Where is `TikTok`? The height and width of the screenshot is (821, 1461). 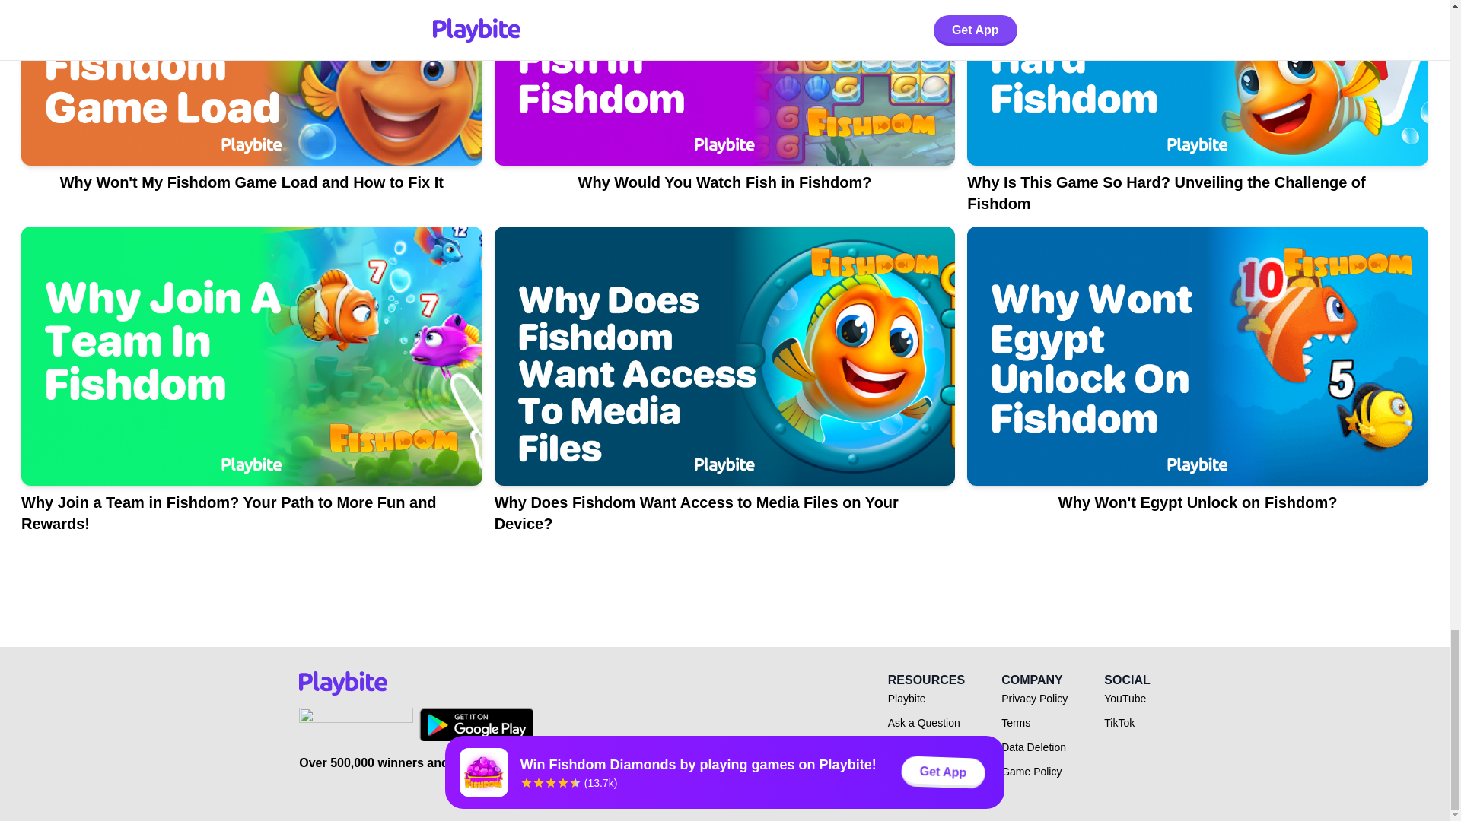 TikTok is located at coordinates (1119, 722).